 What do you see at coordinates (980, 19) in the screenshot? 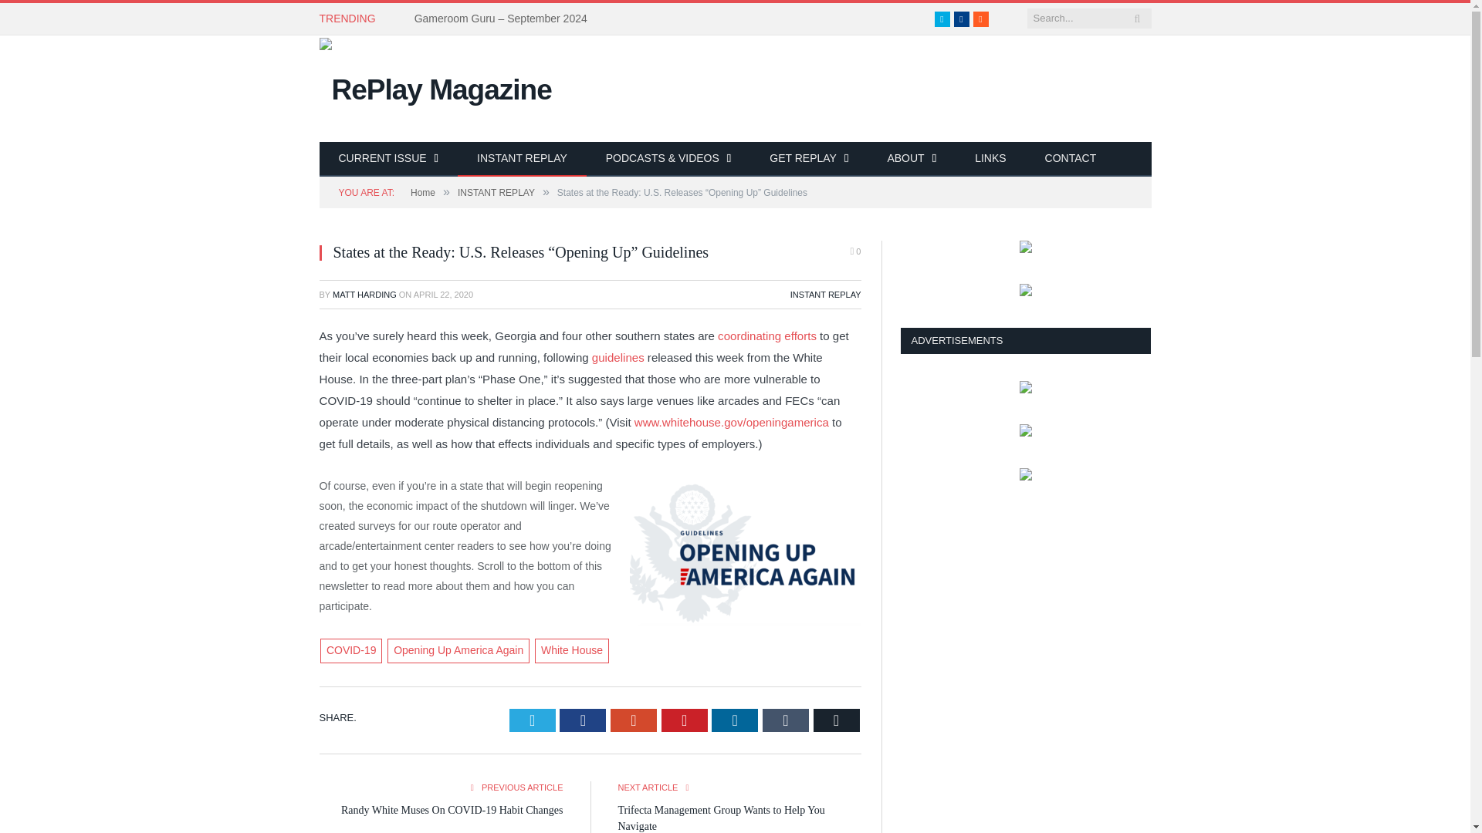
I see `RSS` at bounding box center [980, 19].